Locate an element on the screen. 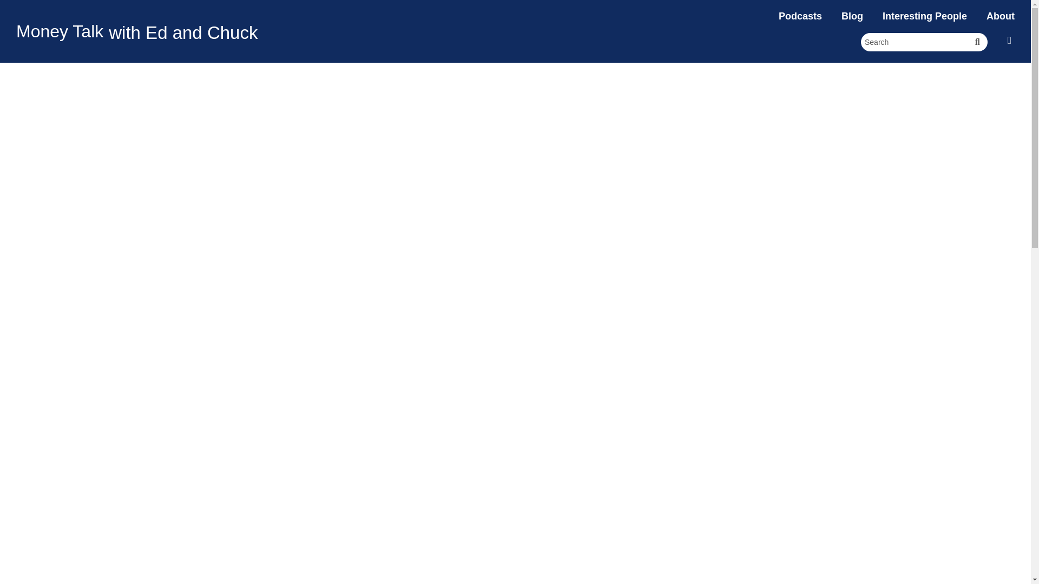 This screenshot has width=1039, height=584. Podcasts is located at coordinates (800, 16).